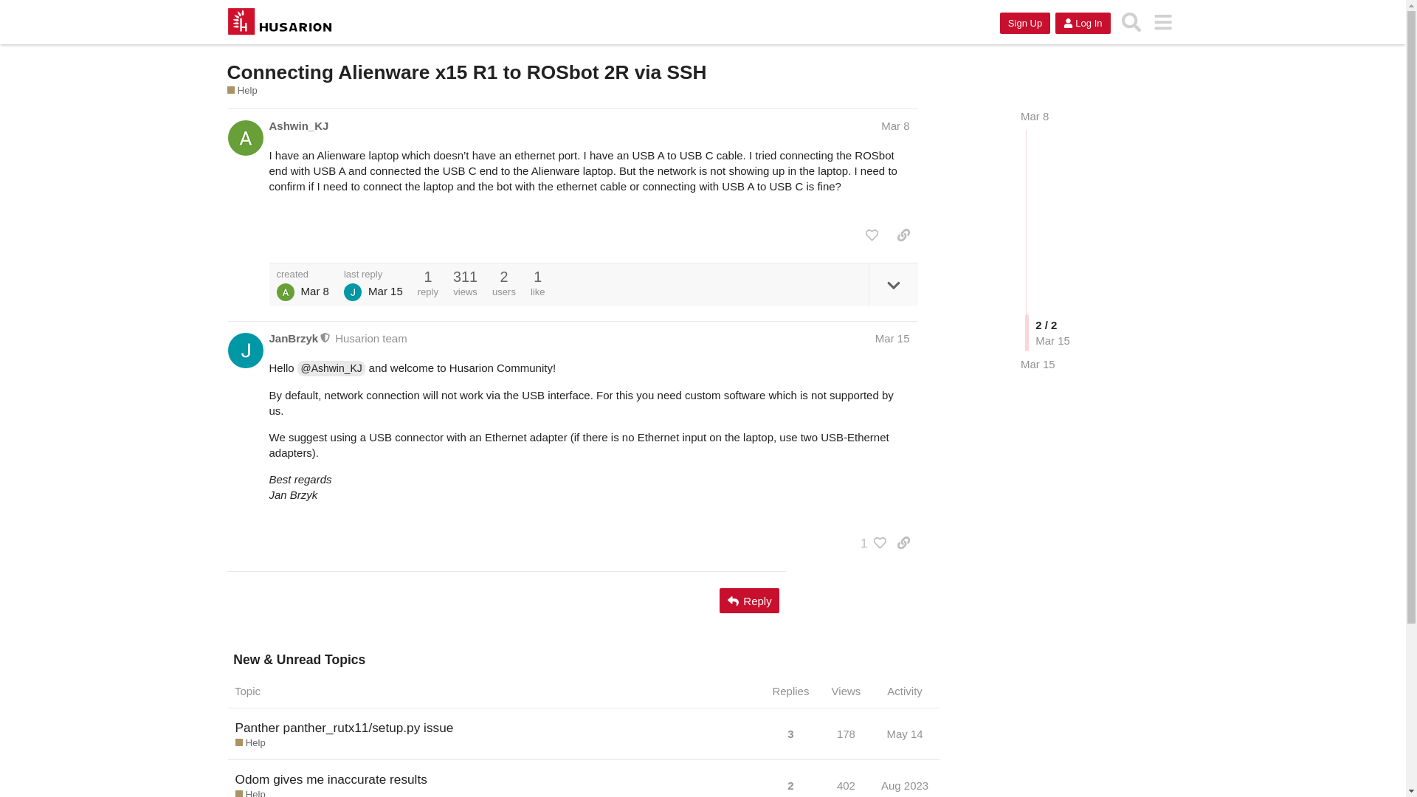 Image resolution: width=1417 pixels, height=797 pixels. What do you see at coordinates (242, 90) in the screenshot?
I see `Ask any questions you may have about using RoboCORE.` at bounding box center [242, 90].